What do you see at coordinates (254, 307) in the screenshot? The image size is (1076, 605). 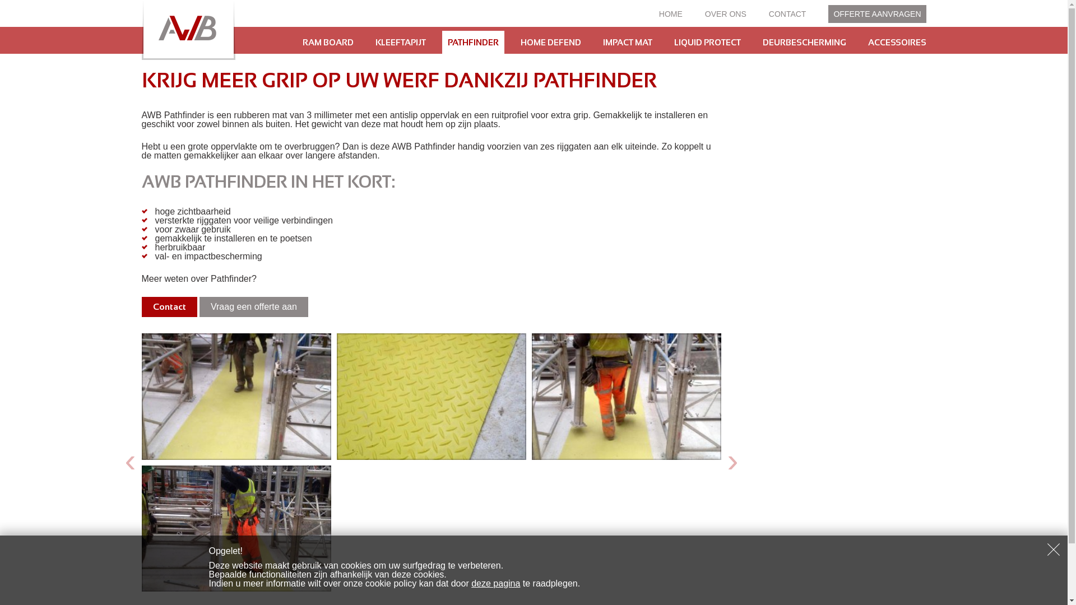 I see `Vraag een offerte aan` at bounding box center [254, 307].